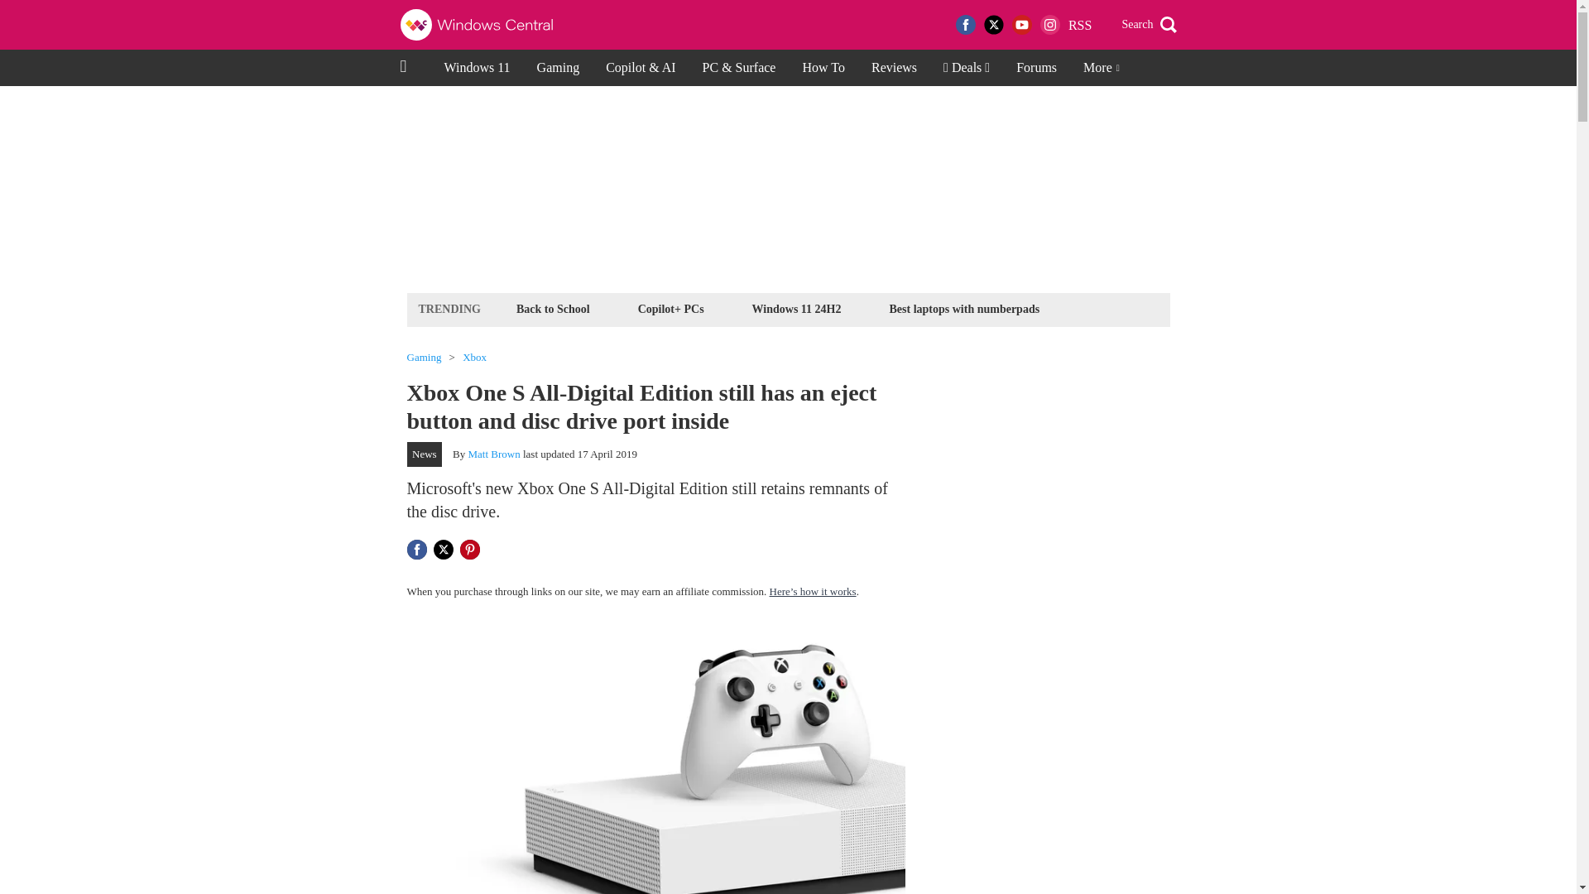 The height and width of the screenshot is (894, 1589). I want to click on Windows 11, so click(477, 68).